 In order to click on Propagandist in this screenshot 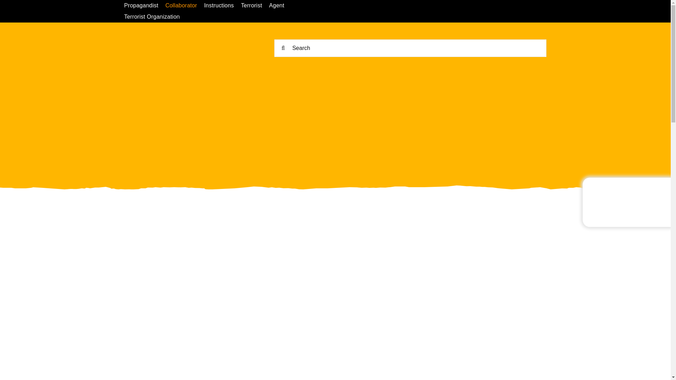, I will do `click(144, 6)`.